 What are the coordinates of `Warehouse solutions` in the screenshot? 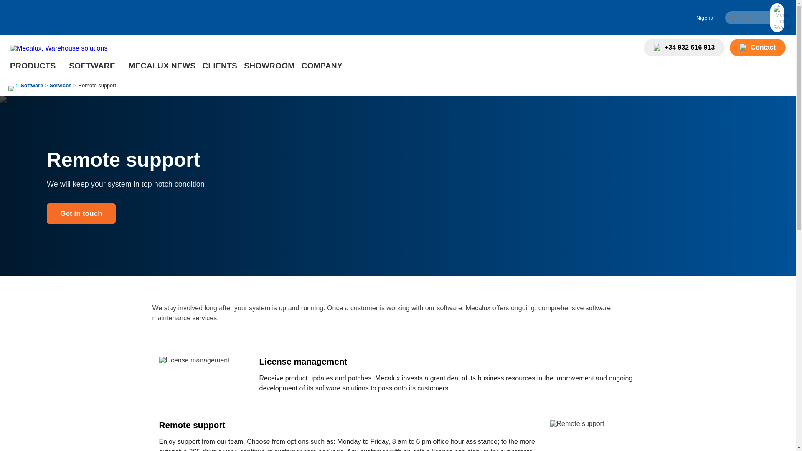 It's located at (33, 66).